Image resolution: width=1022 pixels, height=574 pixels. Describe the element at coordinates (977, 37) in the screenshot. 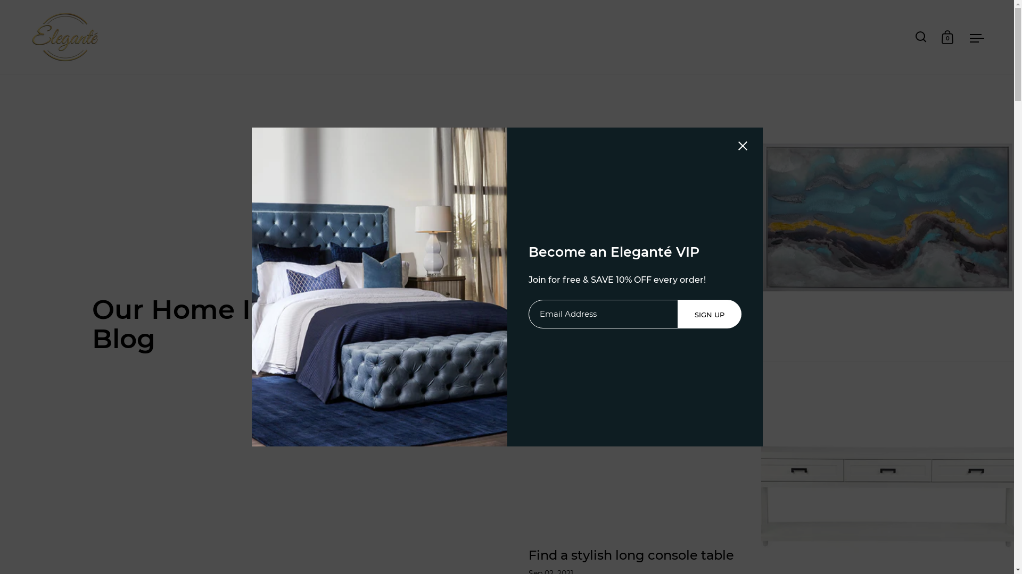

I see `Open menu` at that location.